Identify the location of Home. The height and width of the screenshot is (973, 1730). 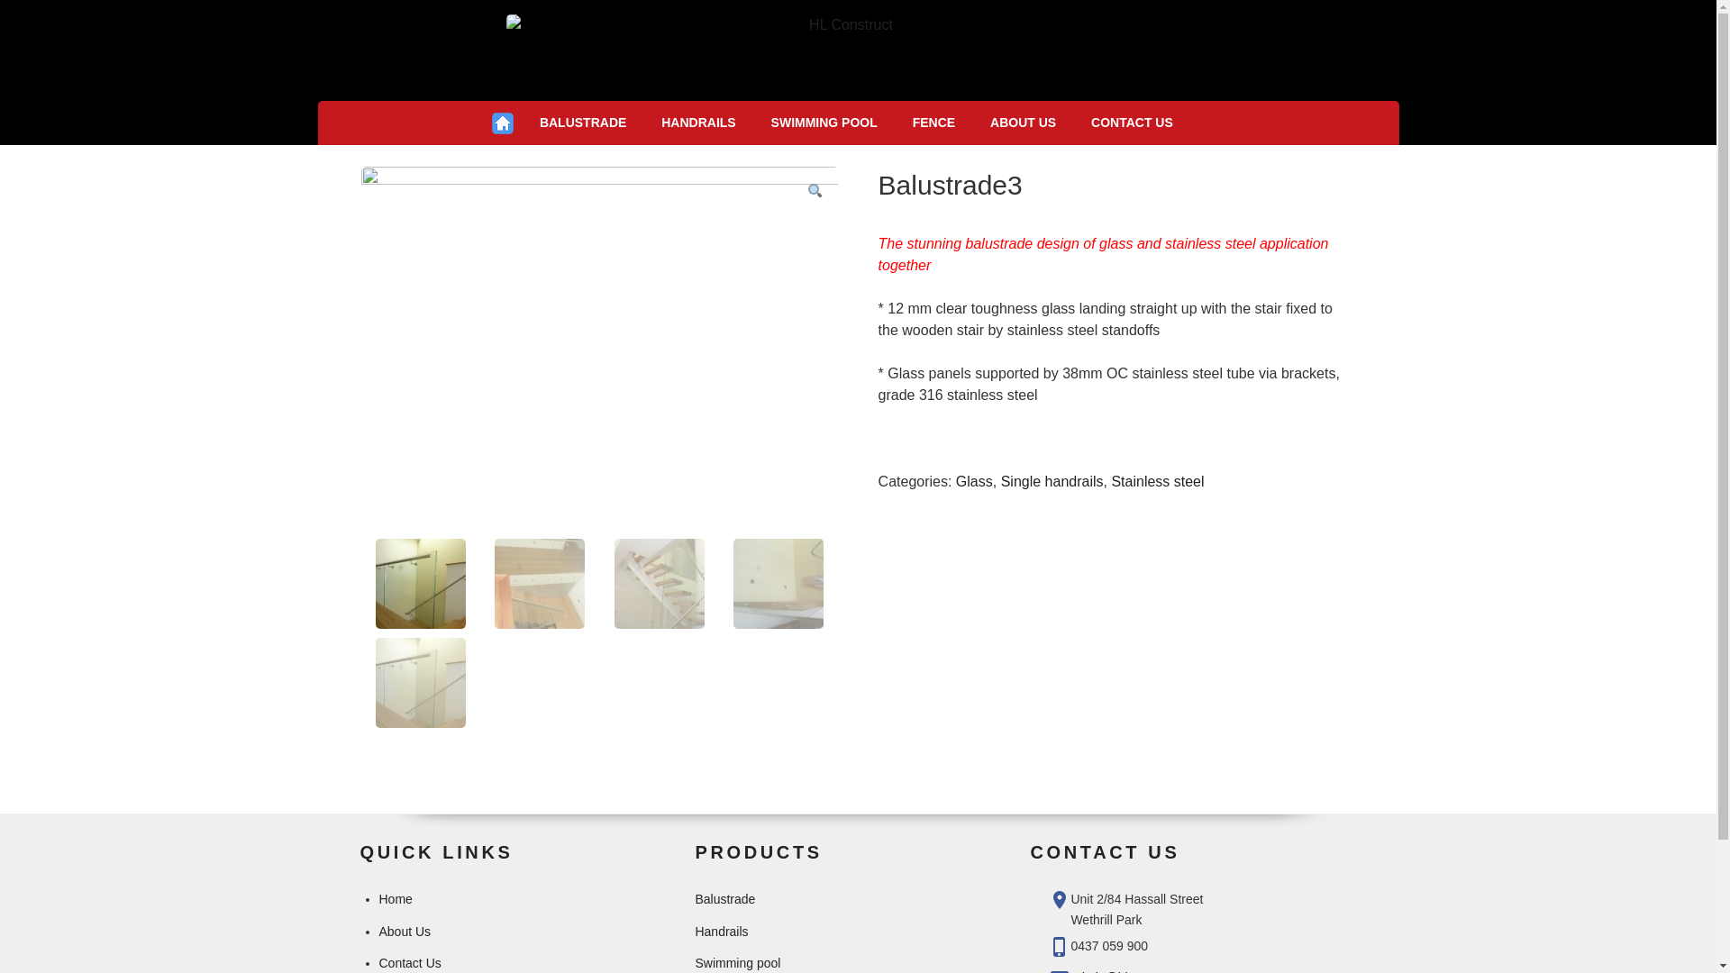
(395, 899).